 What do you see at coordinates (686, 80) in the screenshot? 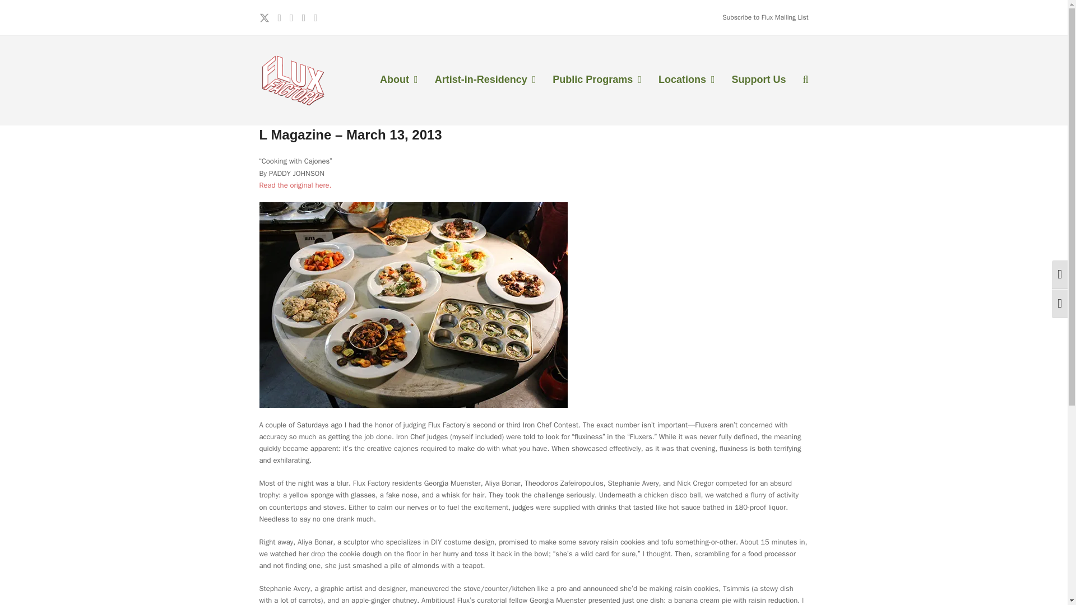
I see `Locations` at bounding box center [686, 80].